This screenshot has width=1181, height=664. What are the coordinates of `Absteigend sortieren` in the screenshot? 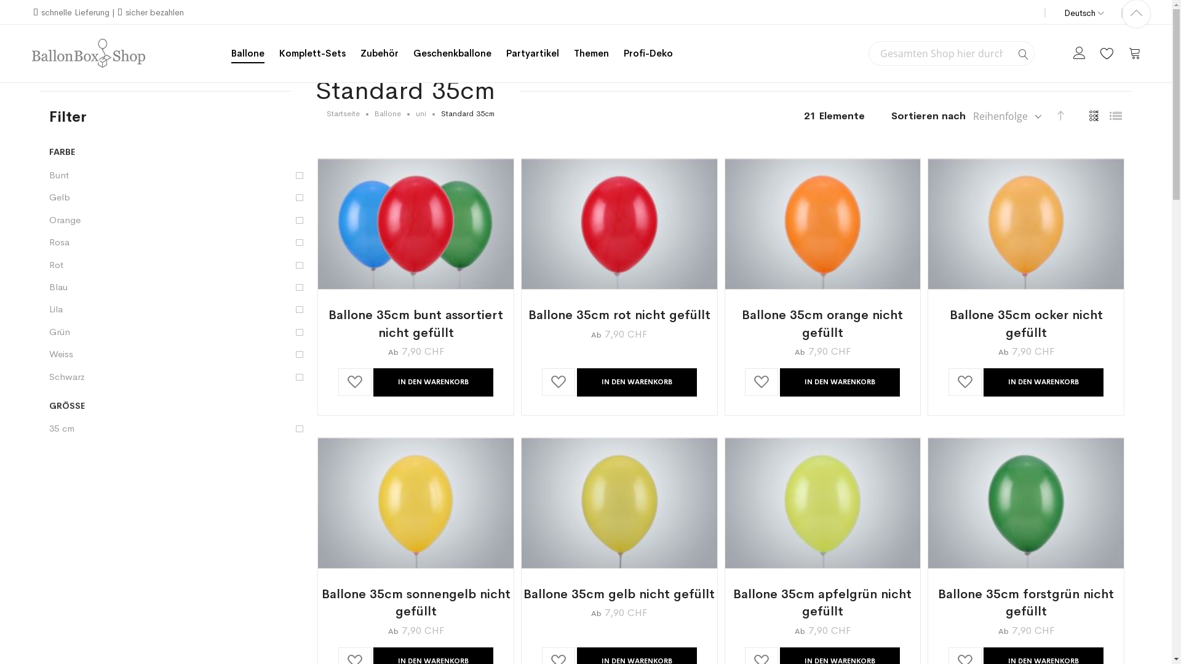 It's located at (1061, 115).